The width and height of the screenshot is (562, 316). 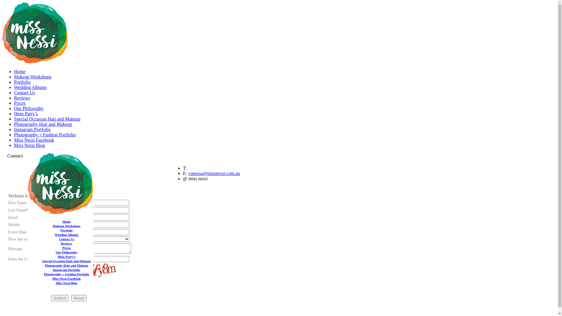 What do you see at coordinates (20, 71) in the screenshot?
I see `Home` at bounding box center [20, 71].